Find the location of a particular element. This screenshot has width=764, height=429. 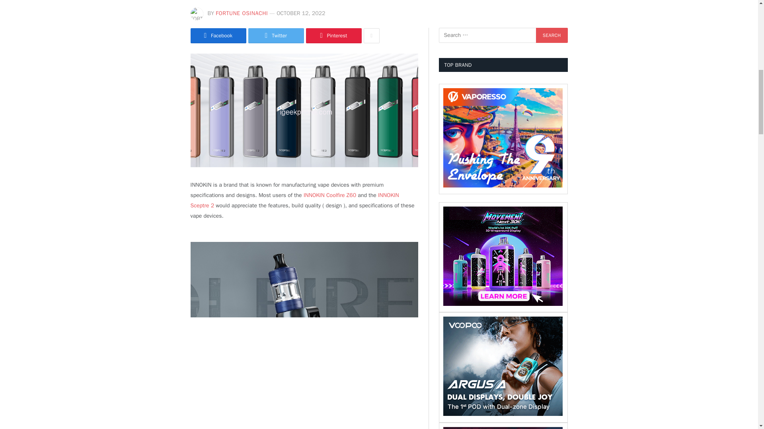

Posts by Fortune Osinachi is located at coordinates (242, 13).